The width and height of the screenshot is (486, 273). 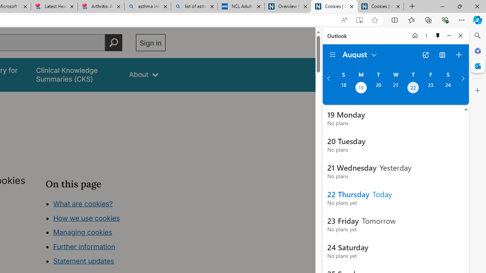 What do you see at coordinates (360, 54) in the screenshot?
I see `August` at bounding box center [360, 54].